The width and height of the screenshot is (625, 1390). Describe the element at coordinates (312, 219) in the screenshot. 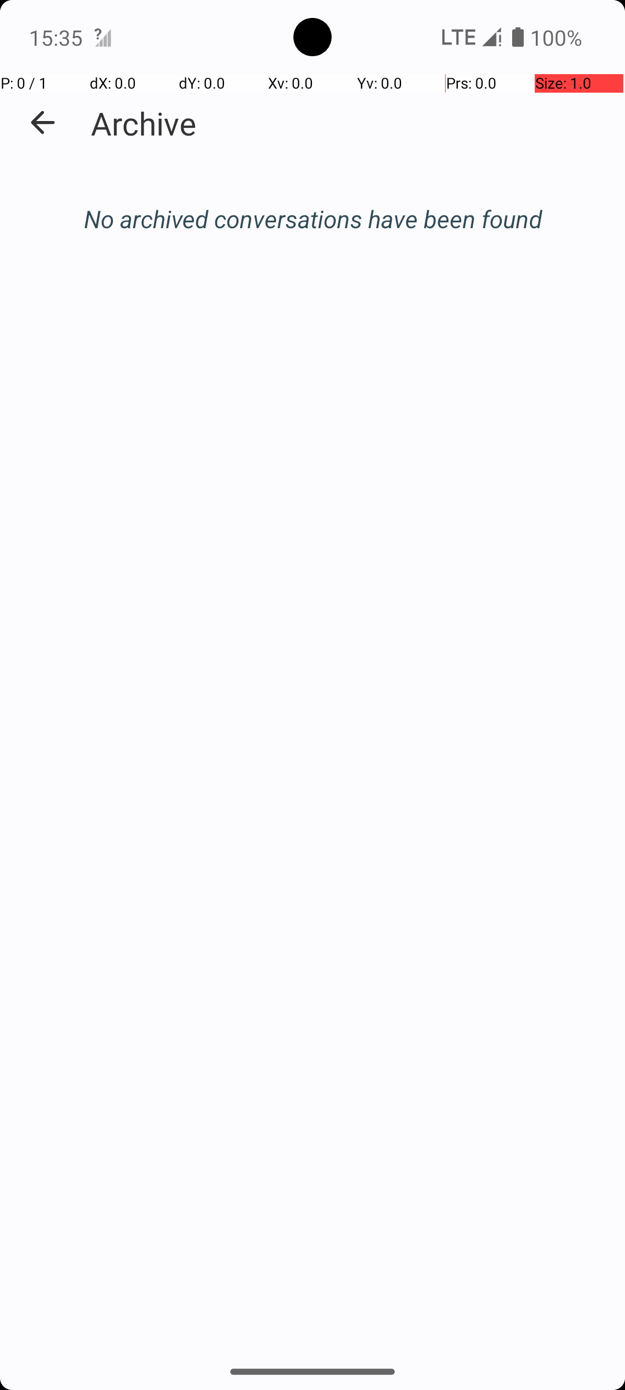

I see `No archived conversations have been found` at that location.